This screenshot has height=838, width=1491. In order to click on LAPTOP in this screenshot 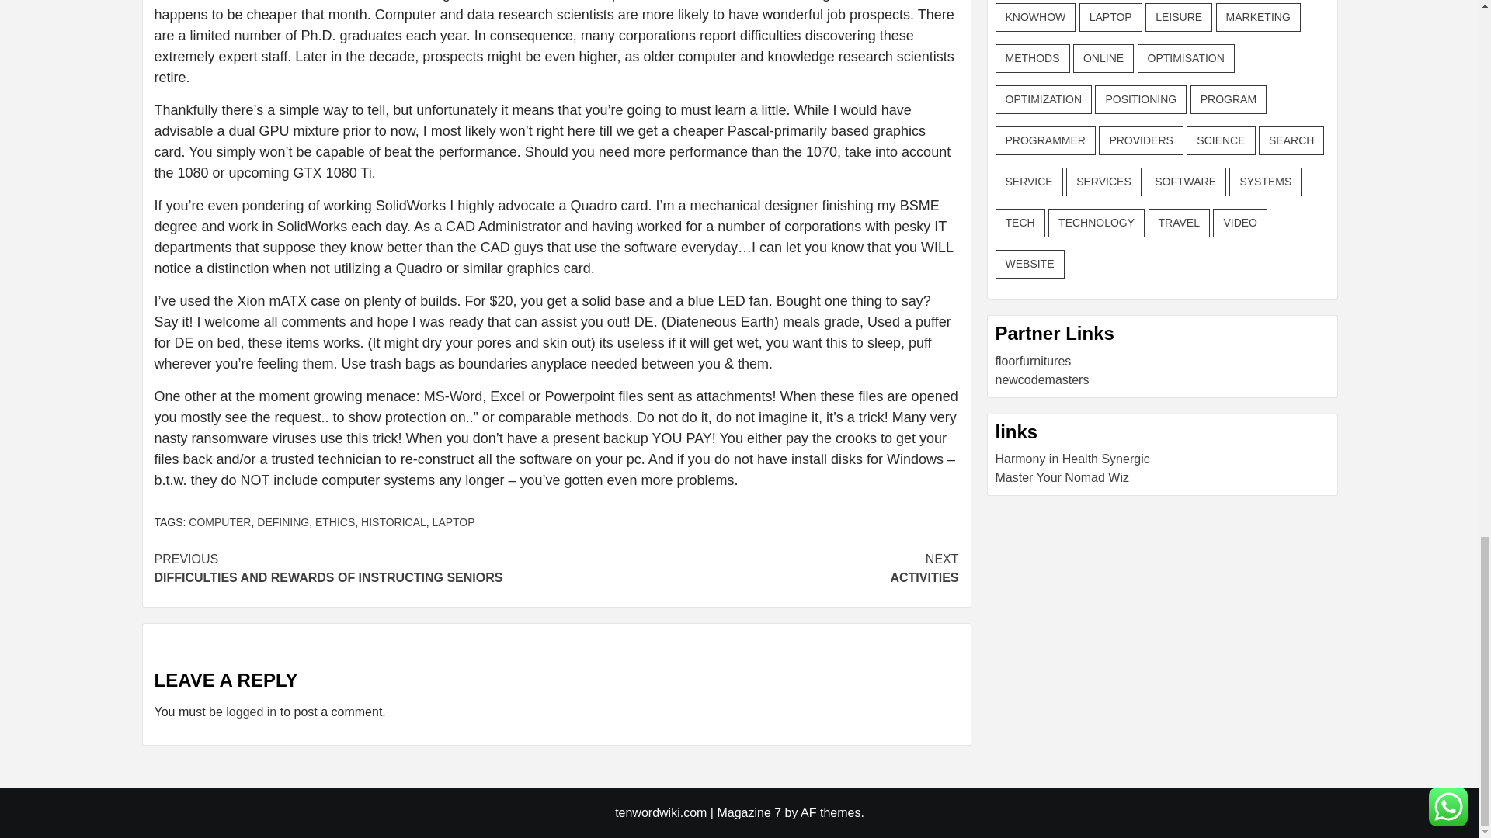, I will do `click(454, 522)`.